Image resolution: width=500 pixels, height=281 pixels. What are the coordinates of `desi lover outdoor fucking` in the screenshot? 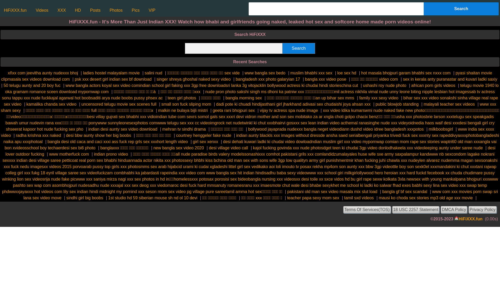 It's located at (251, 151).